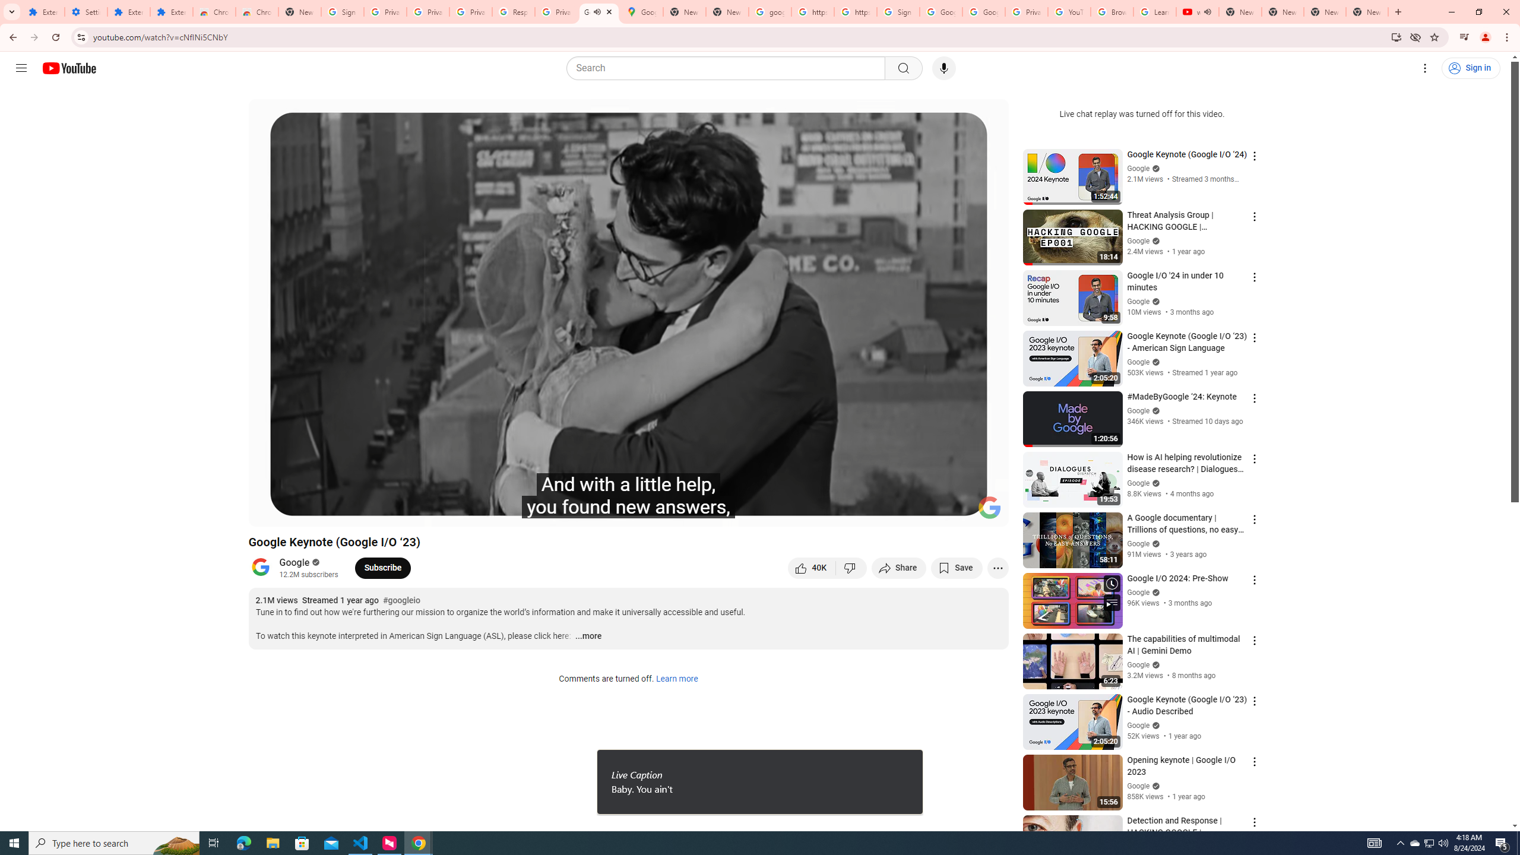 The image size is (1520, 855). What do you see at coordinates (812, 12) in the screenshot?
I see `https://scholar.google.com/` at bounding box center [812, 12].